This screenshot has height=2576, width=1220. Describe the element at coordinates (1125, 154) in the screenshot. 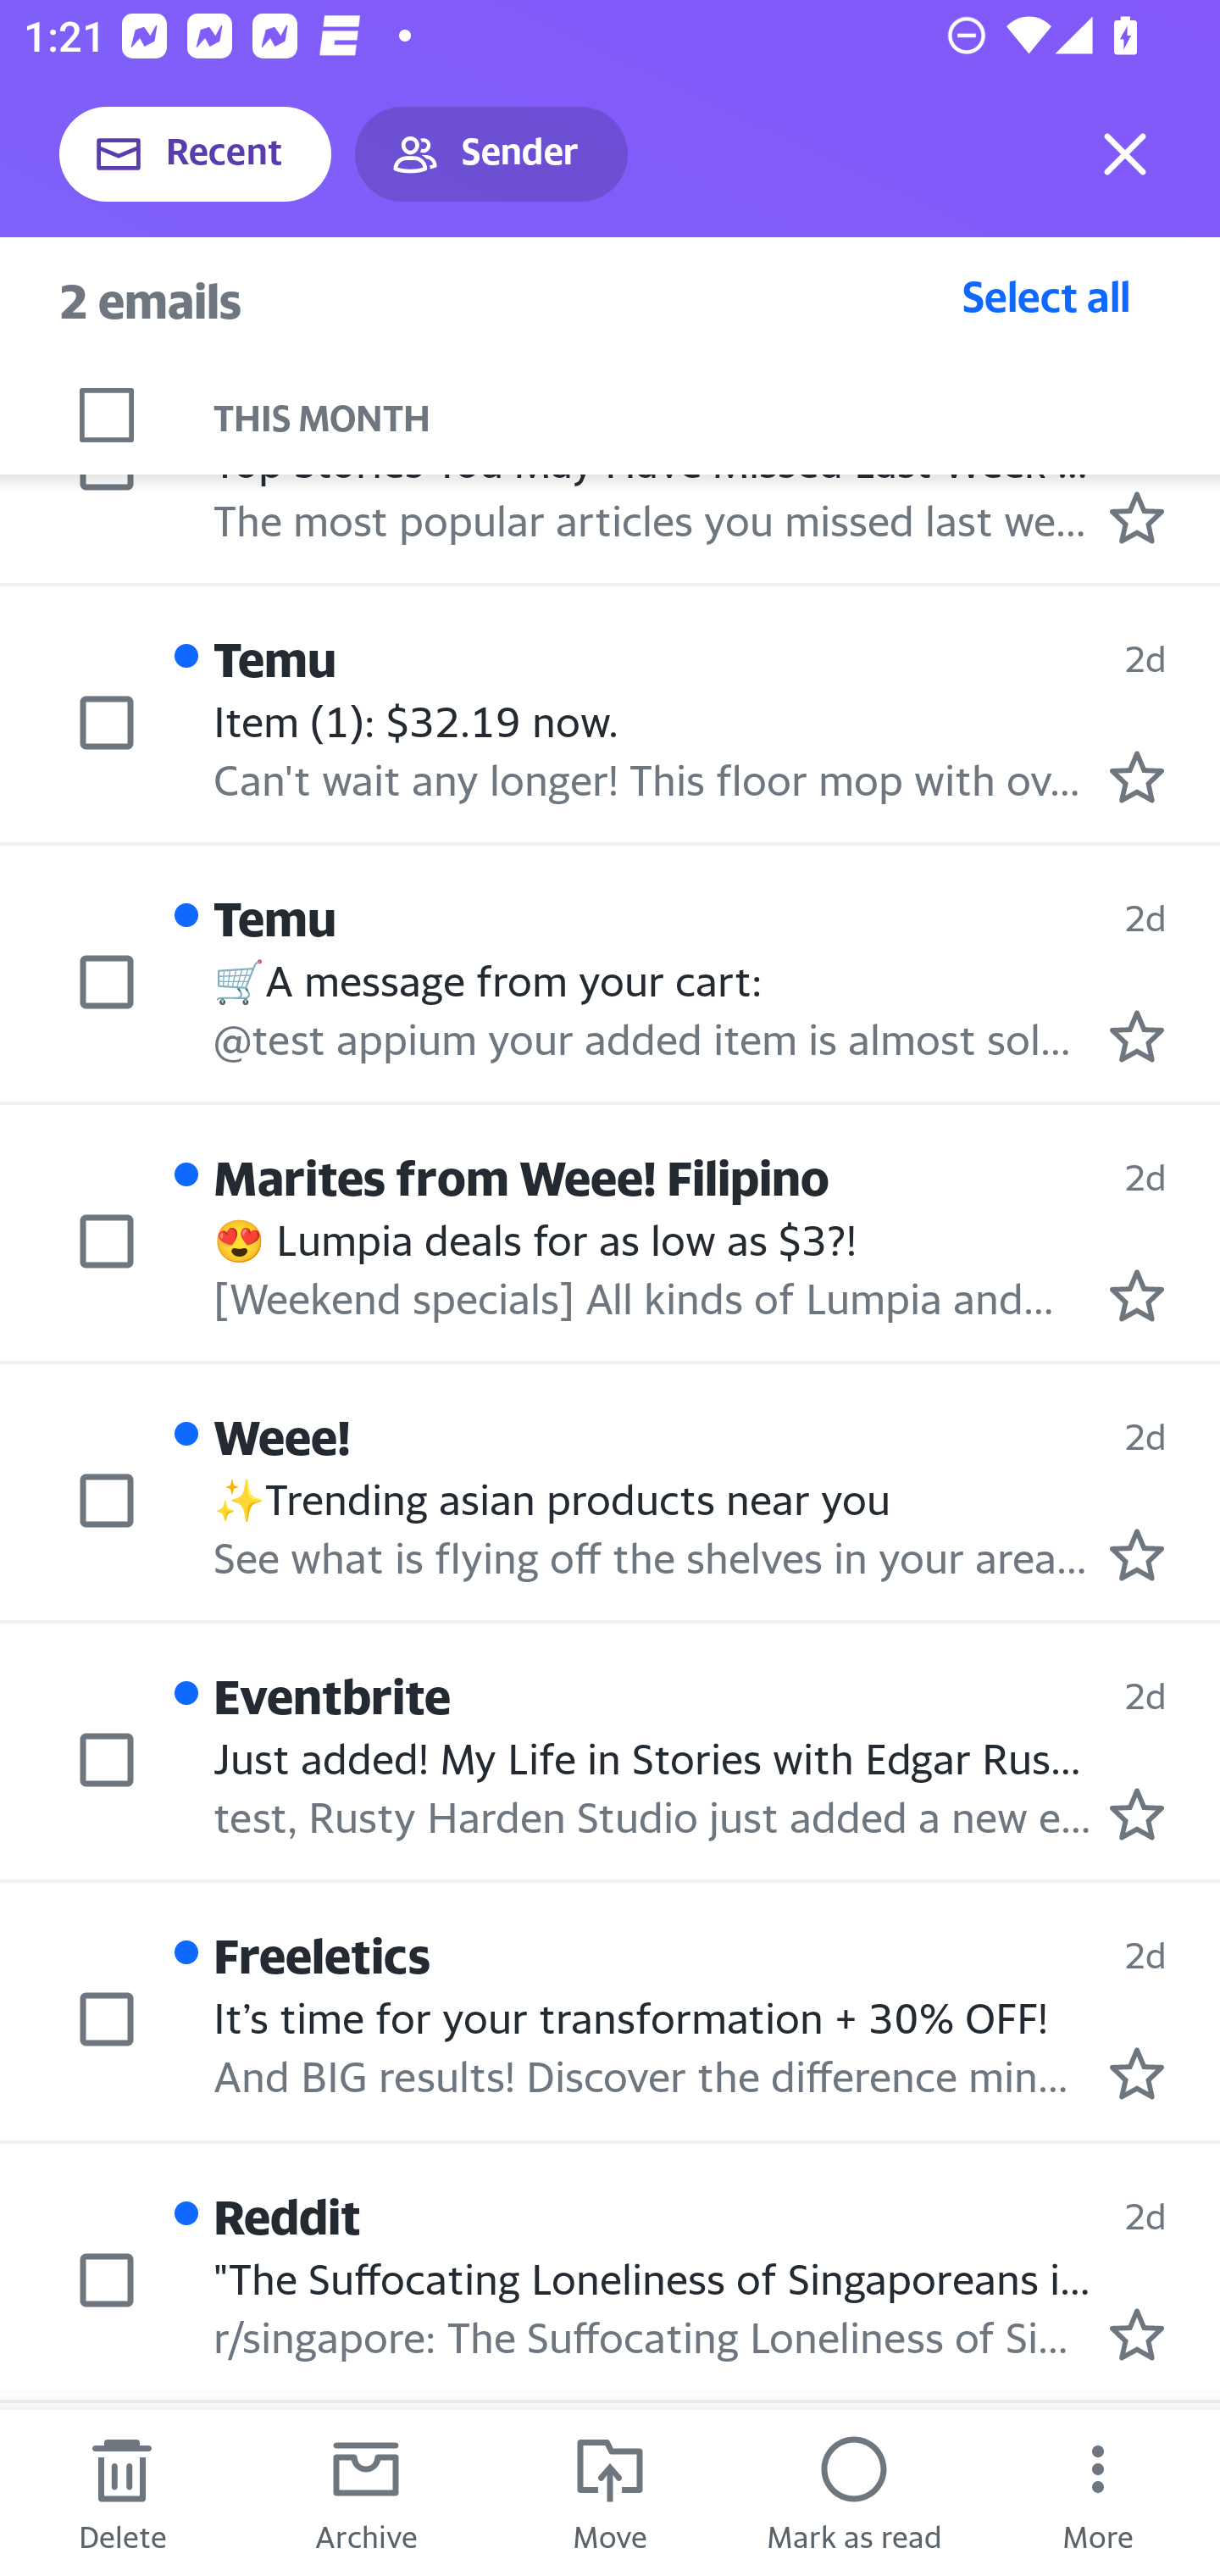

I see `Exit selection mode` at that location.